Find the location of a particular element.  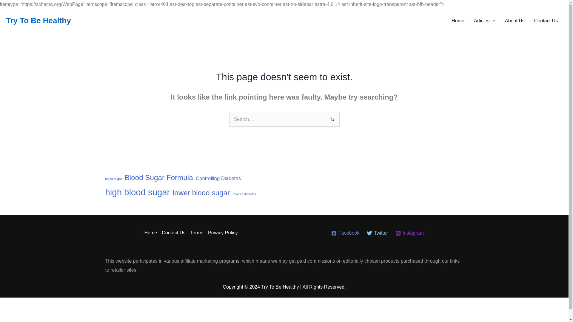

Controlling Diabetes is located at coordinates (218, 178).